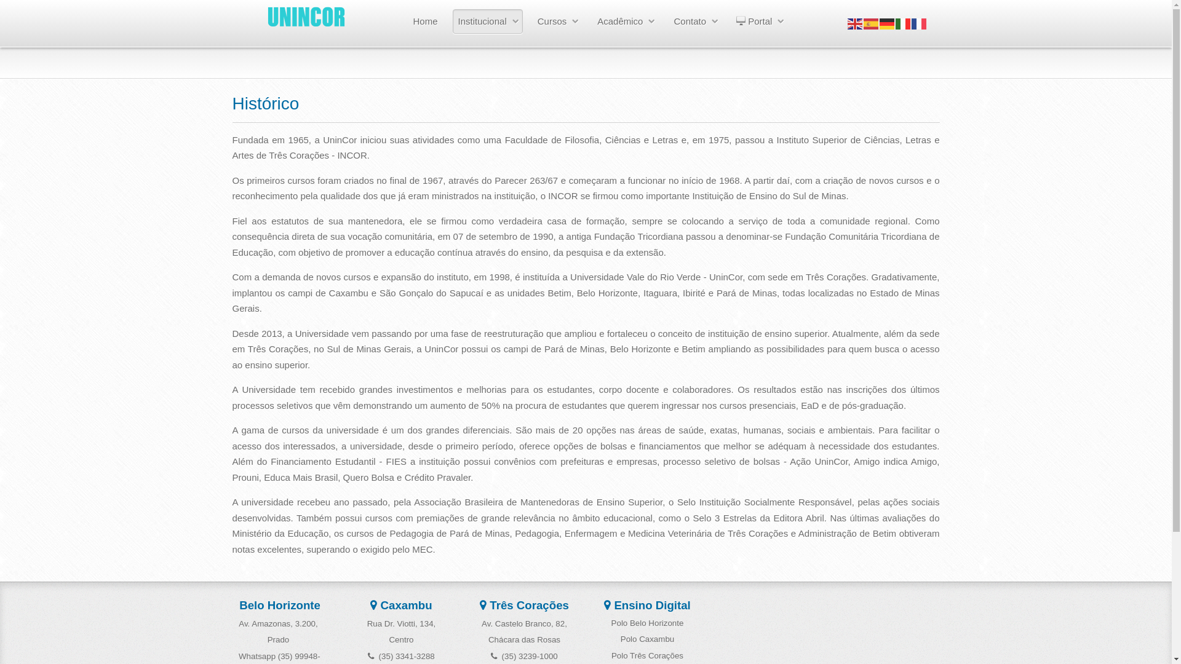  Describe the element at coordinates (647, 606) in the screenshot. I see ` Ensino Digital` at that location.